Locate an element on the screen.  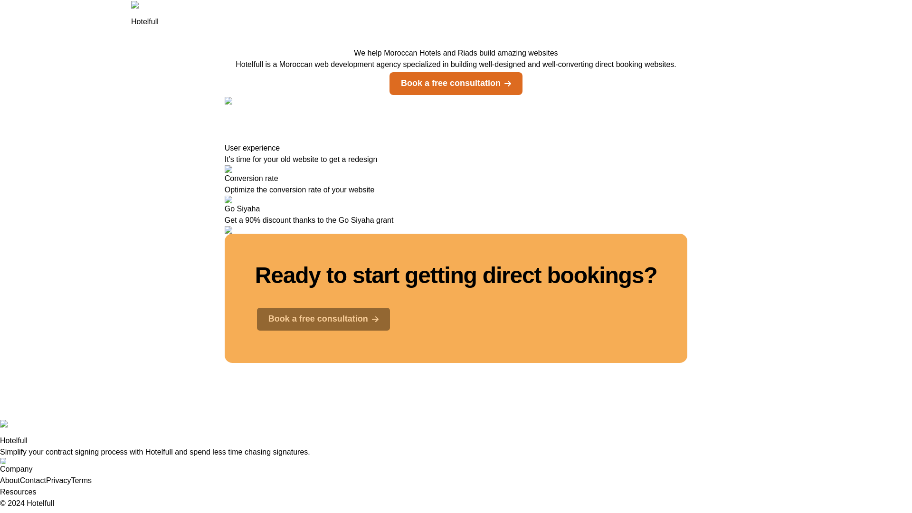
About is located at coordinates (10, 480).